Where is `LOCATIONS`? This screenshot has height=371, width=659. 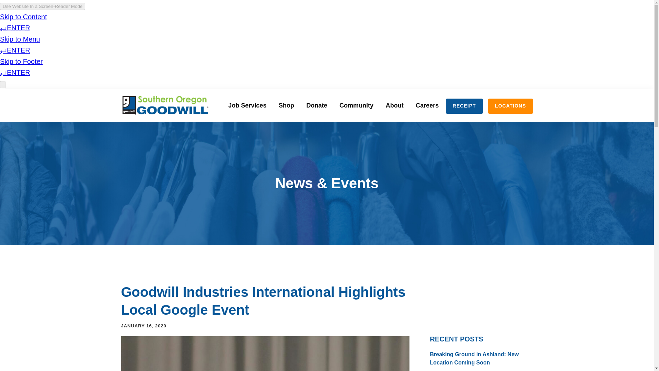
LOCATIONS is located at coordinates (510, 106).